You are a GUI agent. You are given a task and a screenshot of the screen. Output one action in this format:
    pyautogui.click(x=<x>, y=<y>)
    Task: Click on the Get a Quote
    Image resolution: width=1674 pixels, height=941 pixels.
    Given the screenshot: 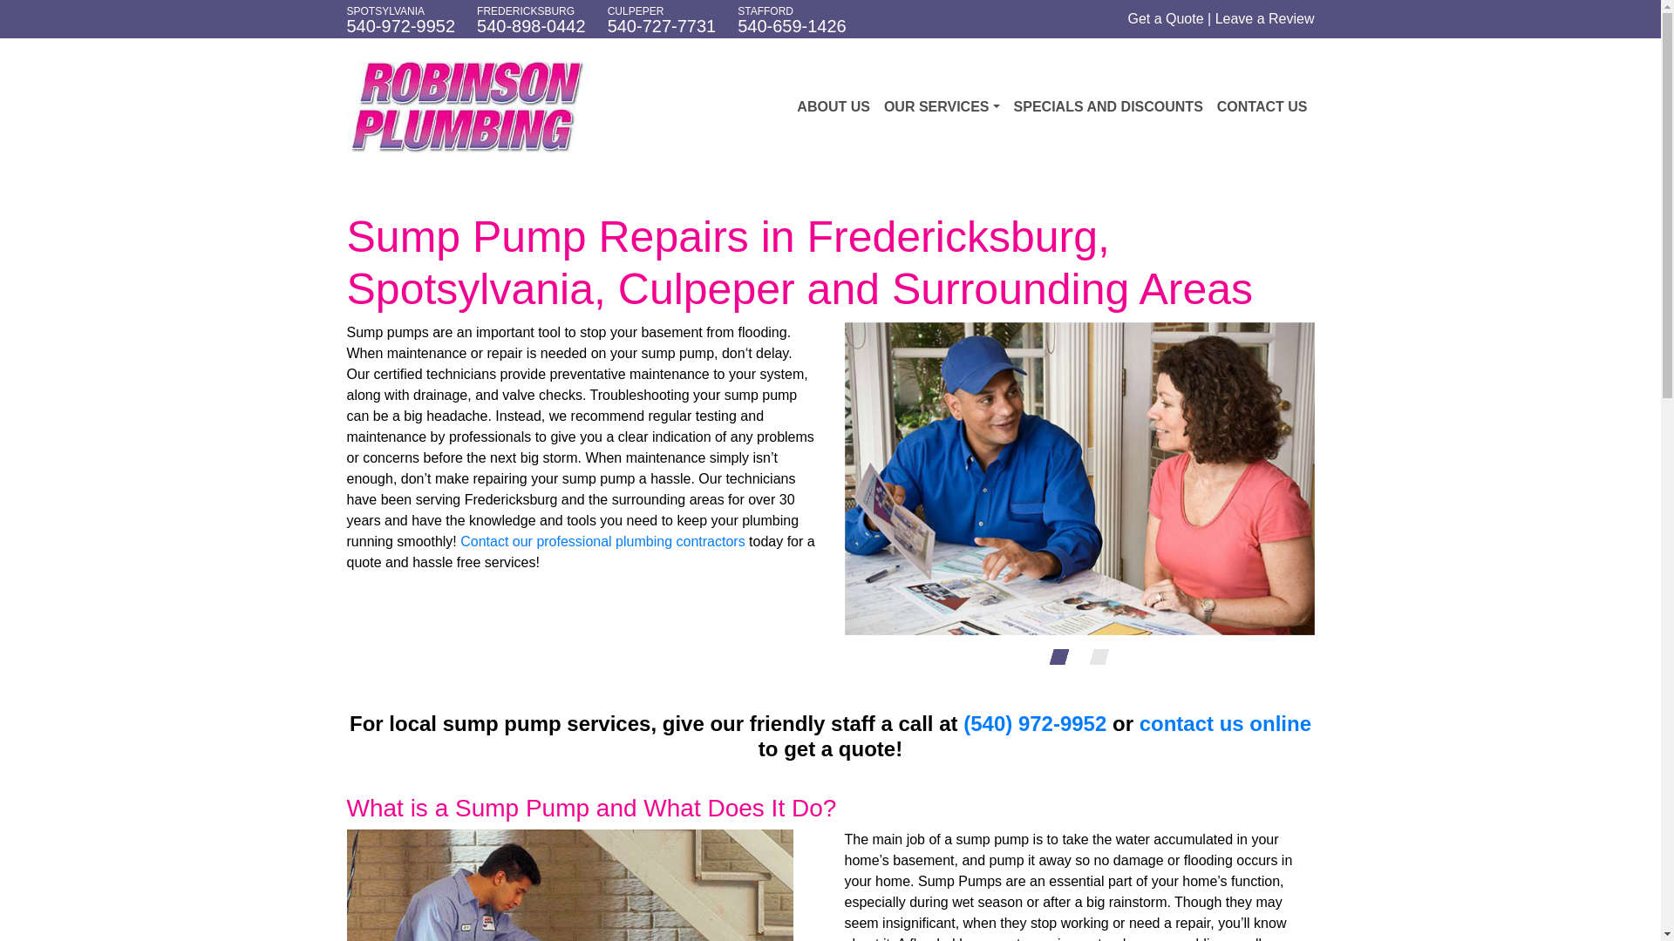 What is the action you would take?
    pyautogui.click(x=1165, y=18)
    